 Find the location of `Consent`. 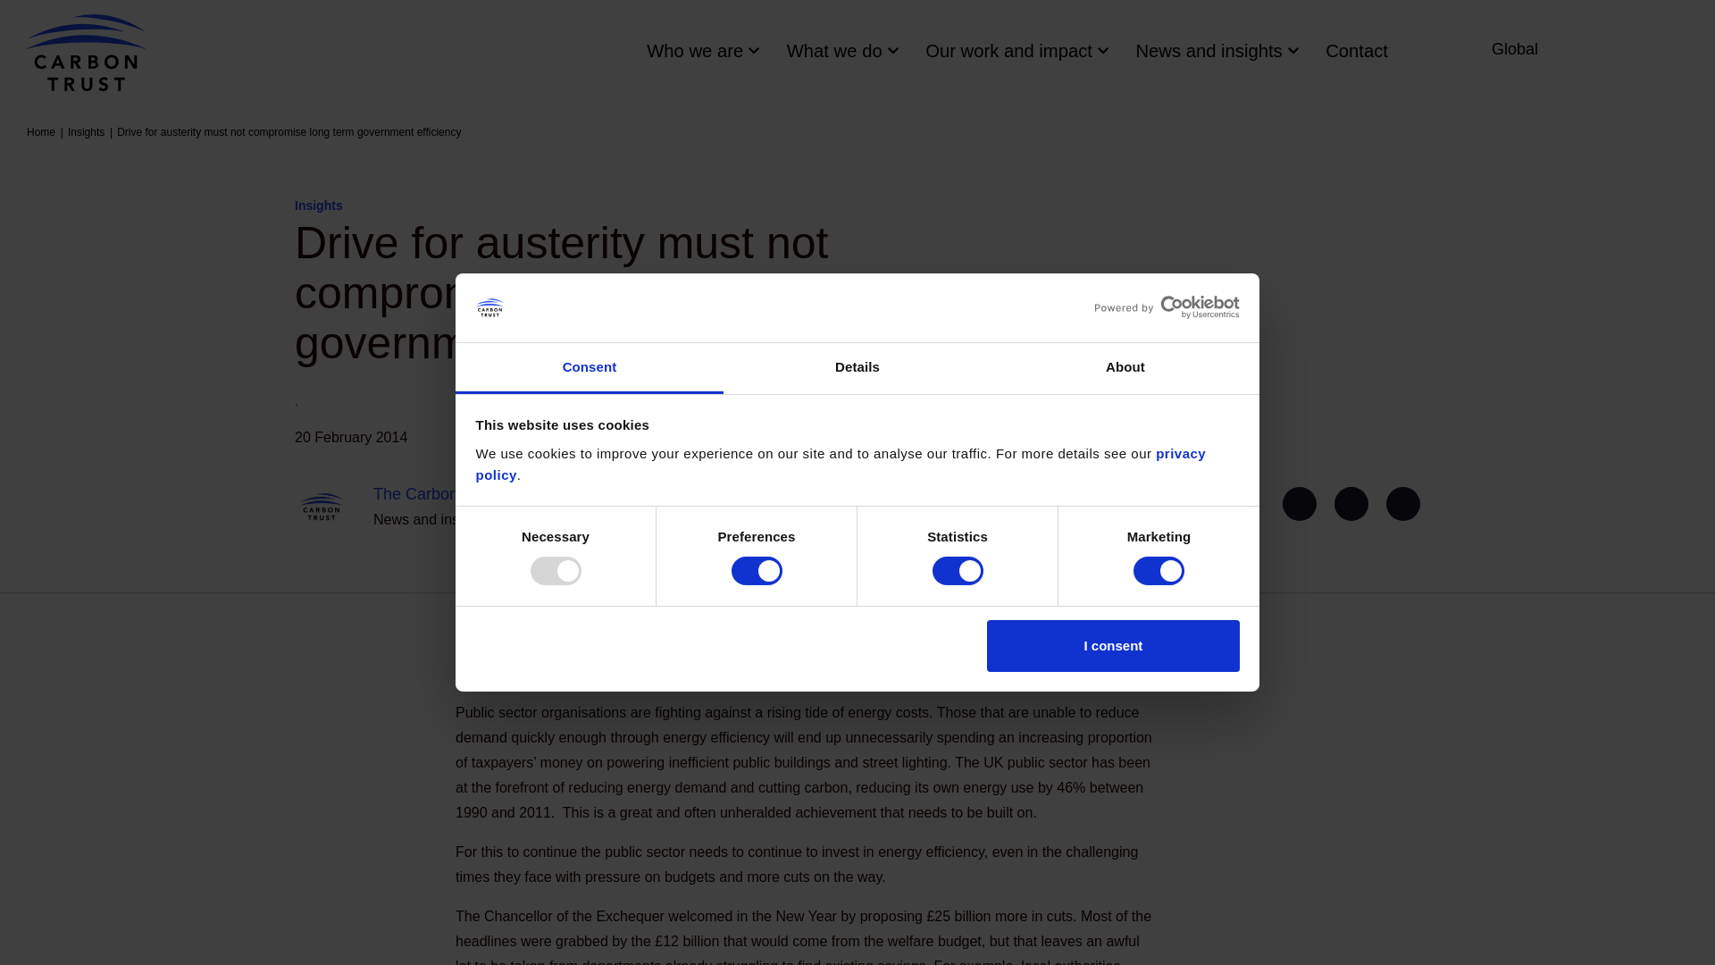

Consent is located at coordinates (590, 368).